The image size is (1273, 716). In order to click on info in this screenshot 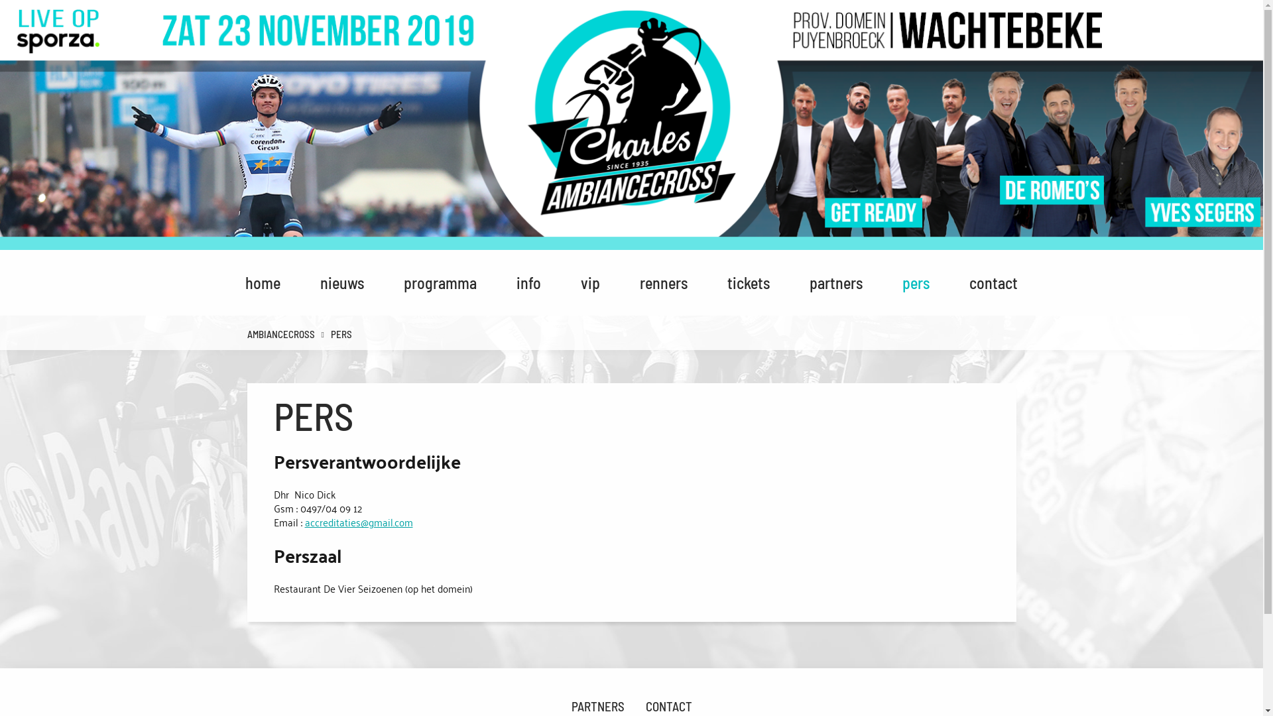, I will do `click(529, 282)`.